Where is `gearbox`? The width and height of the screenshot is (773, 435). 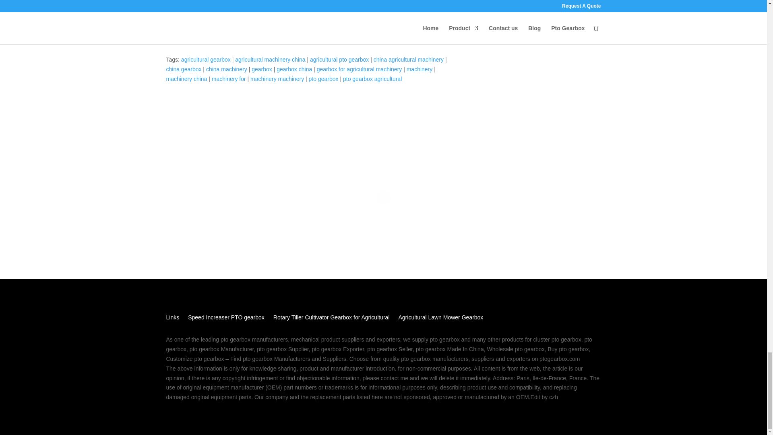 gearbox is located at coordinates (262, 69).